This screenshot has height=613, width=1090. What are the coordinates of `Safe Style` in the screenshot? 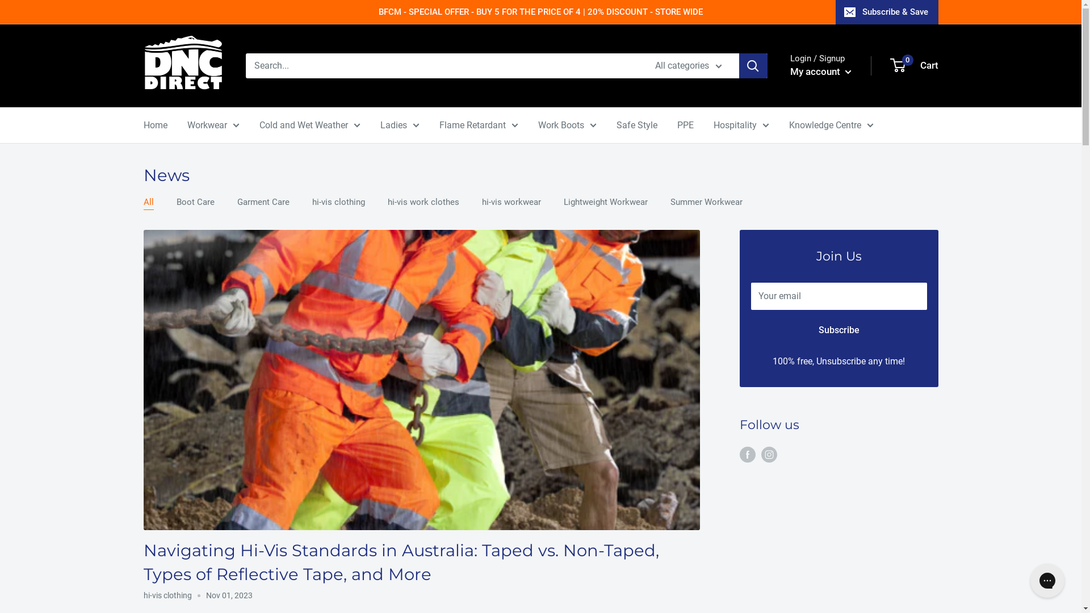 It's located at (637, 125).